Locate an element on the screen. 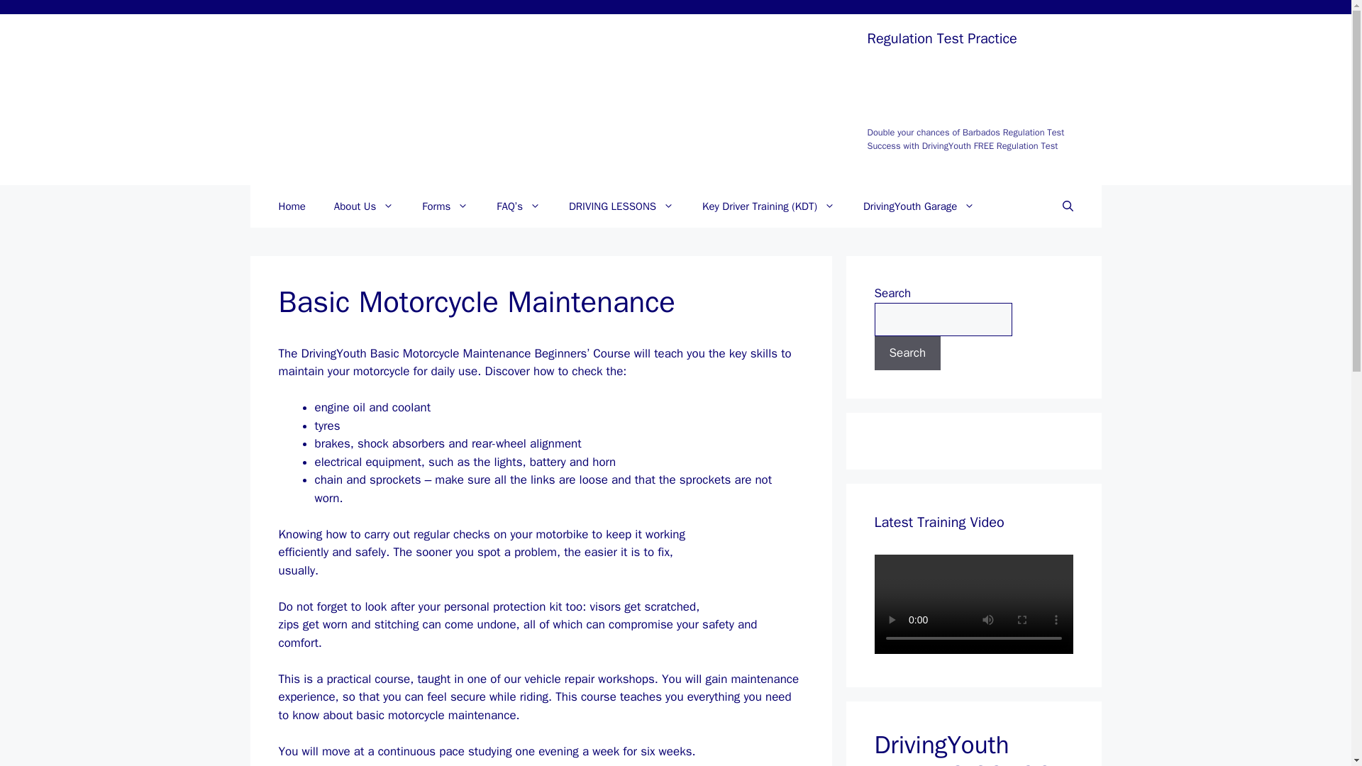 Image resolution: width=1362 pixels, height=766 pixels. Home is located at coordinates (291, 206).